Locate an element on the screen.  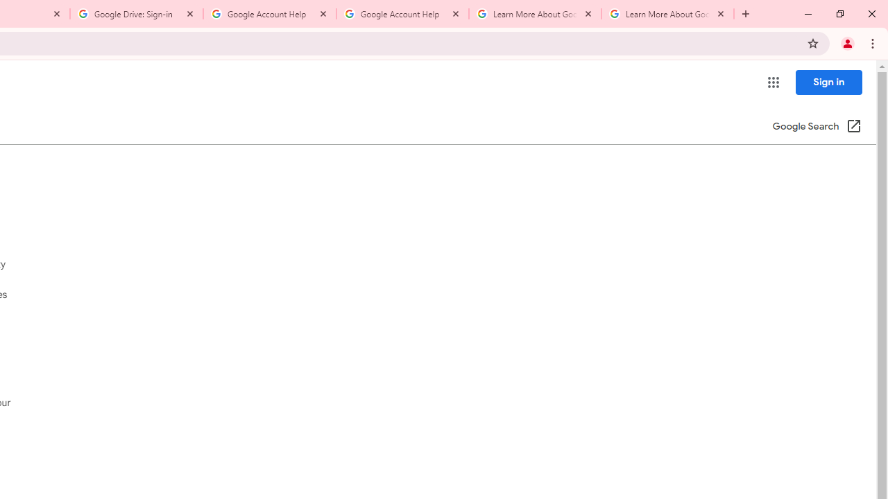
Google Search (Open in a new window) is located at coordinates (817, 128).